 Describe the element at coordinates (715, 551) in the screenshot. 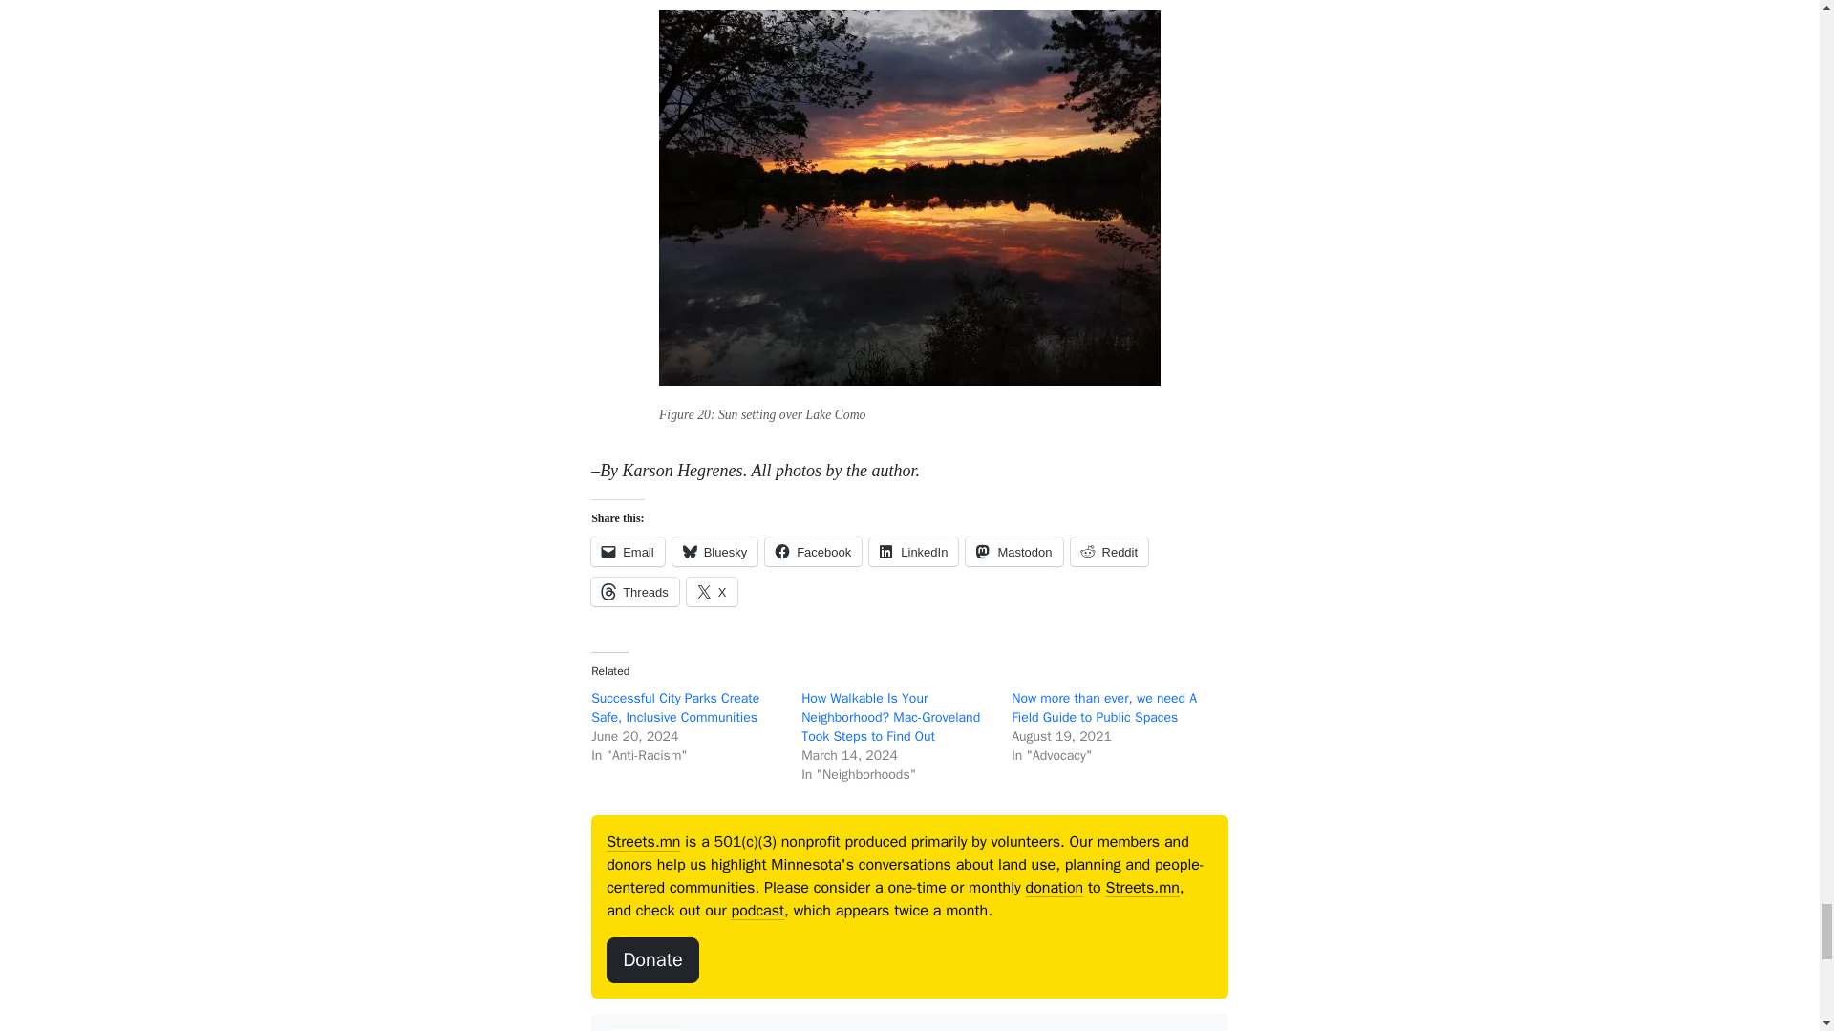

I see `Bluesky` at that location.